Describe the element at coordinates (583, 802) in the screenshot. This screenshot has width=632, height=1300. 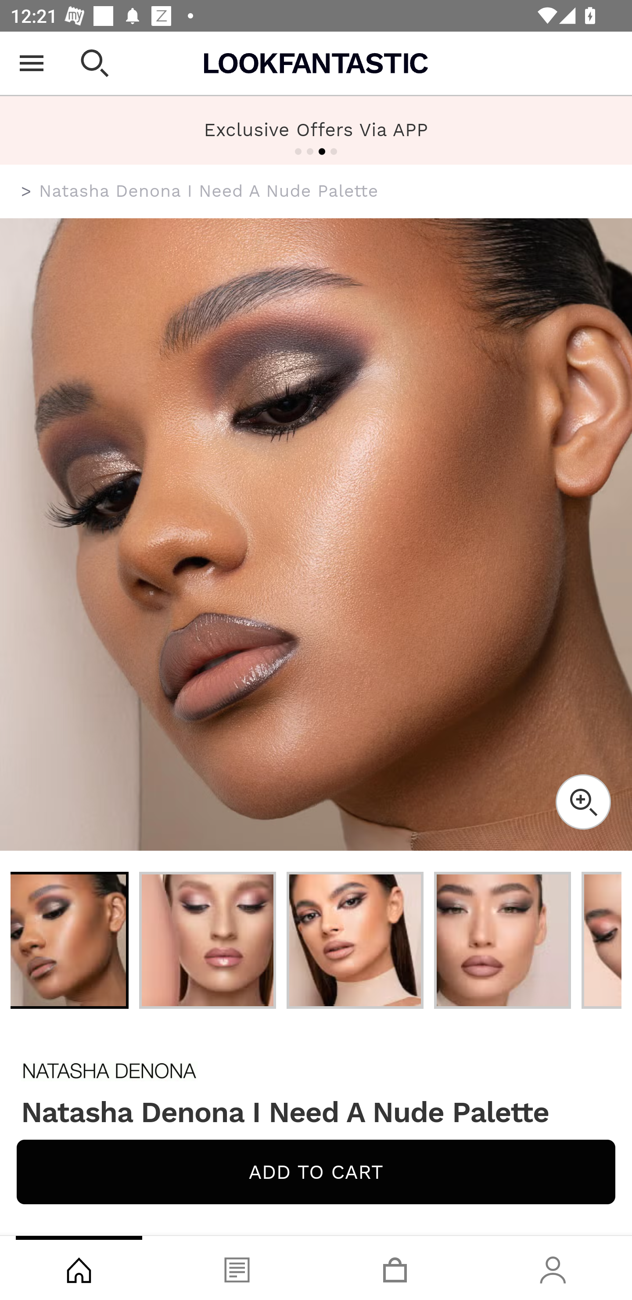
I see `Zoom` at that location.